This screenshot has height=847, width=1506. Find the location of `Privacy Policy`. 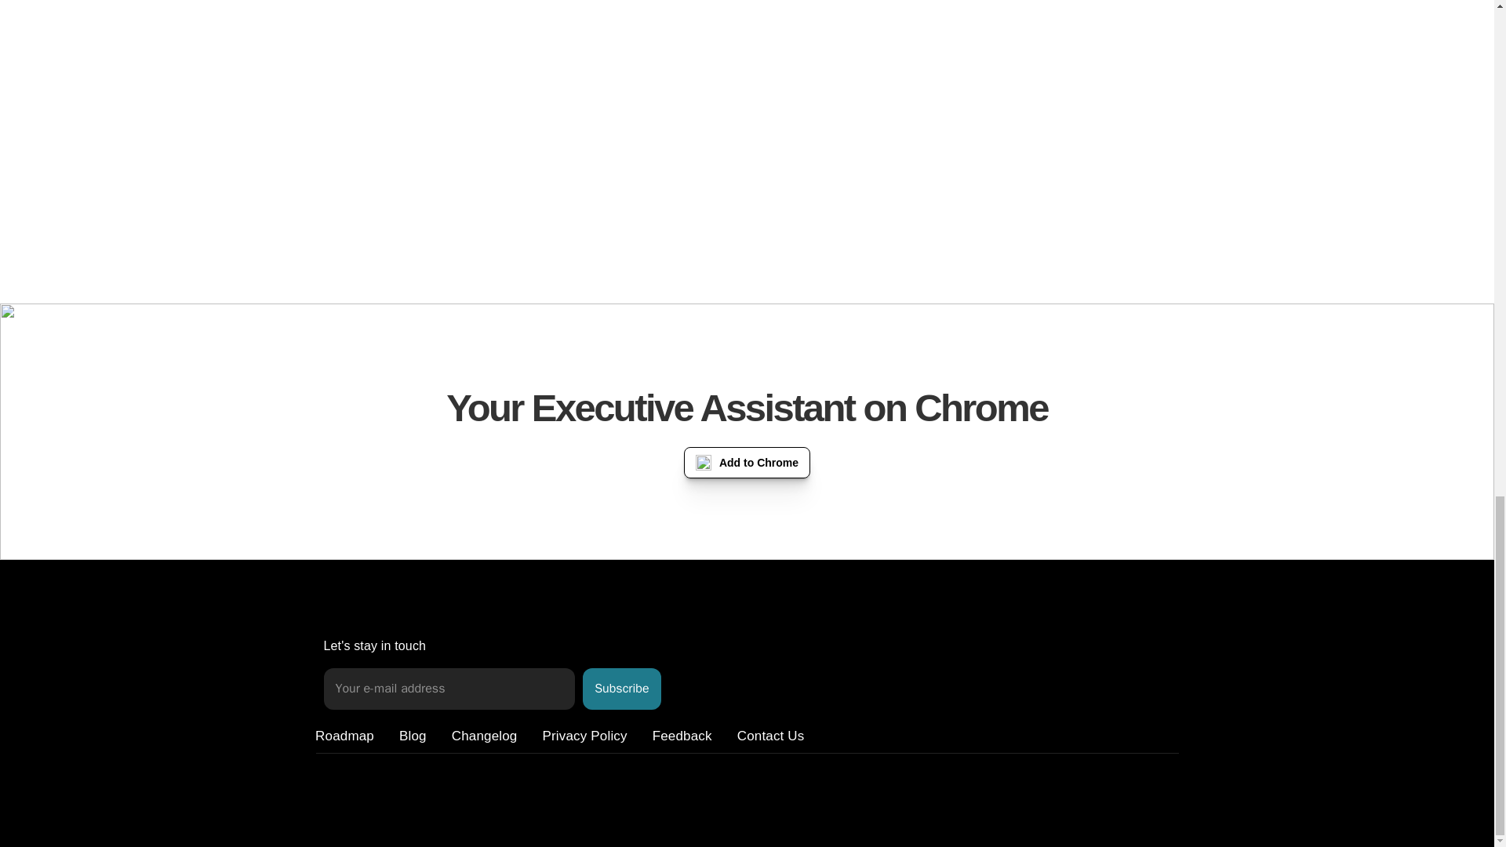

Privacy Policy is located at coordinates (584, 736).